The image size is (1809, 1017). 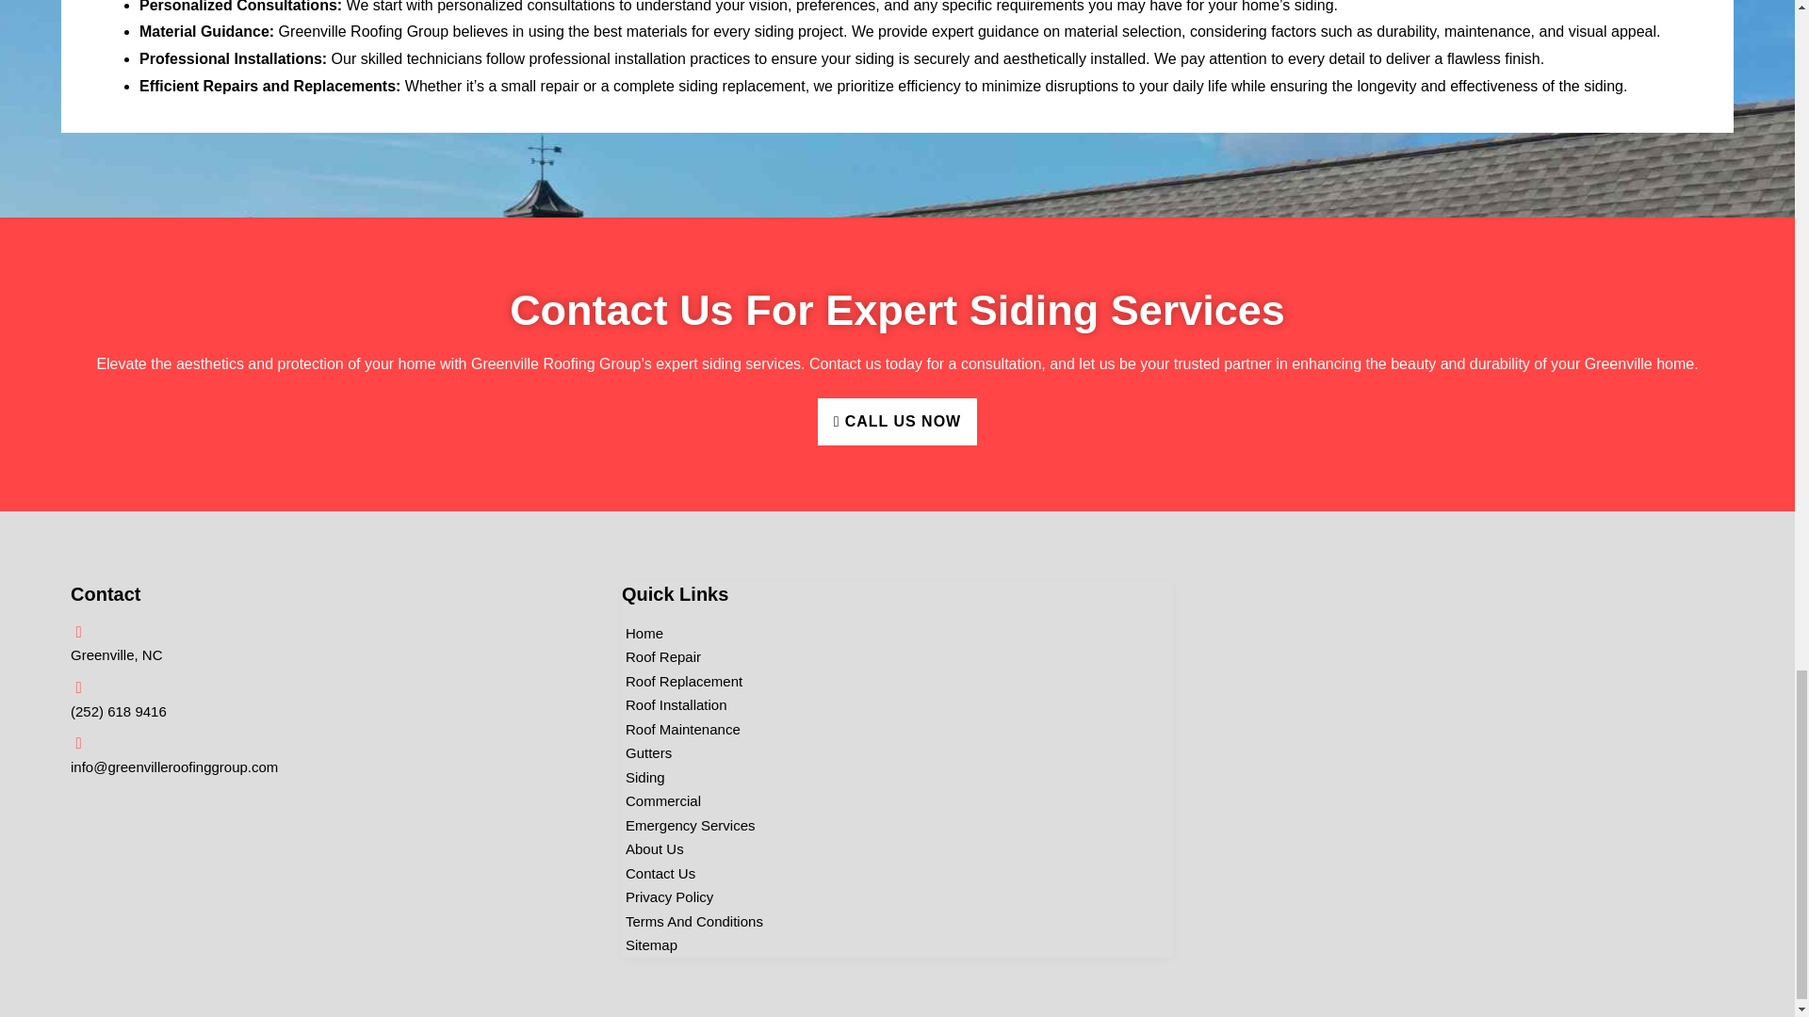 What do you see at coordinates (689, 825) in the screenshot?
I see `Emergency Services` at bounding box center [689, 825].